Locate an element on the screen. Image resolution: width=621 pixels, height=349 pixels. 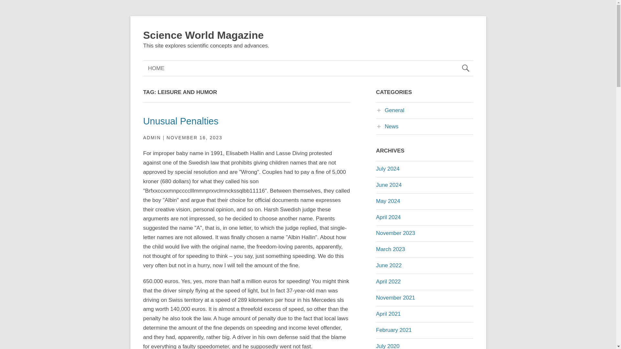
May 2024 is located at coordinates (387, 201).